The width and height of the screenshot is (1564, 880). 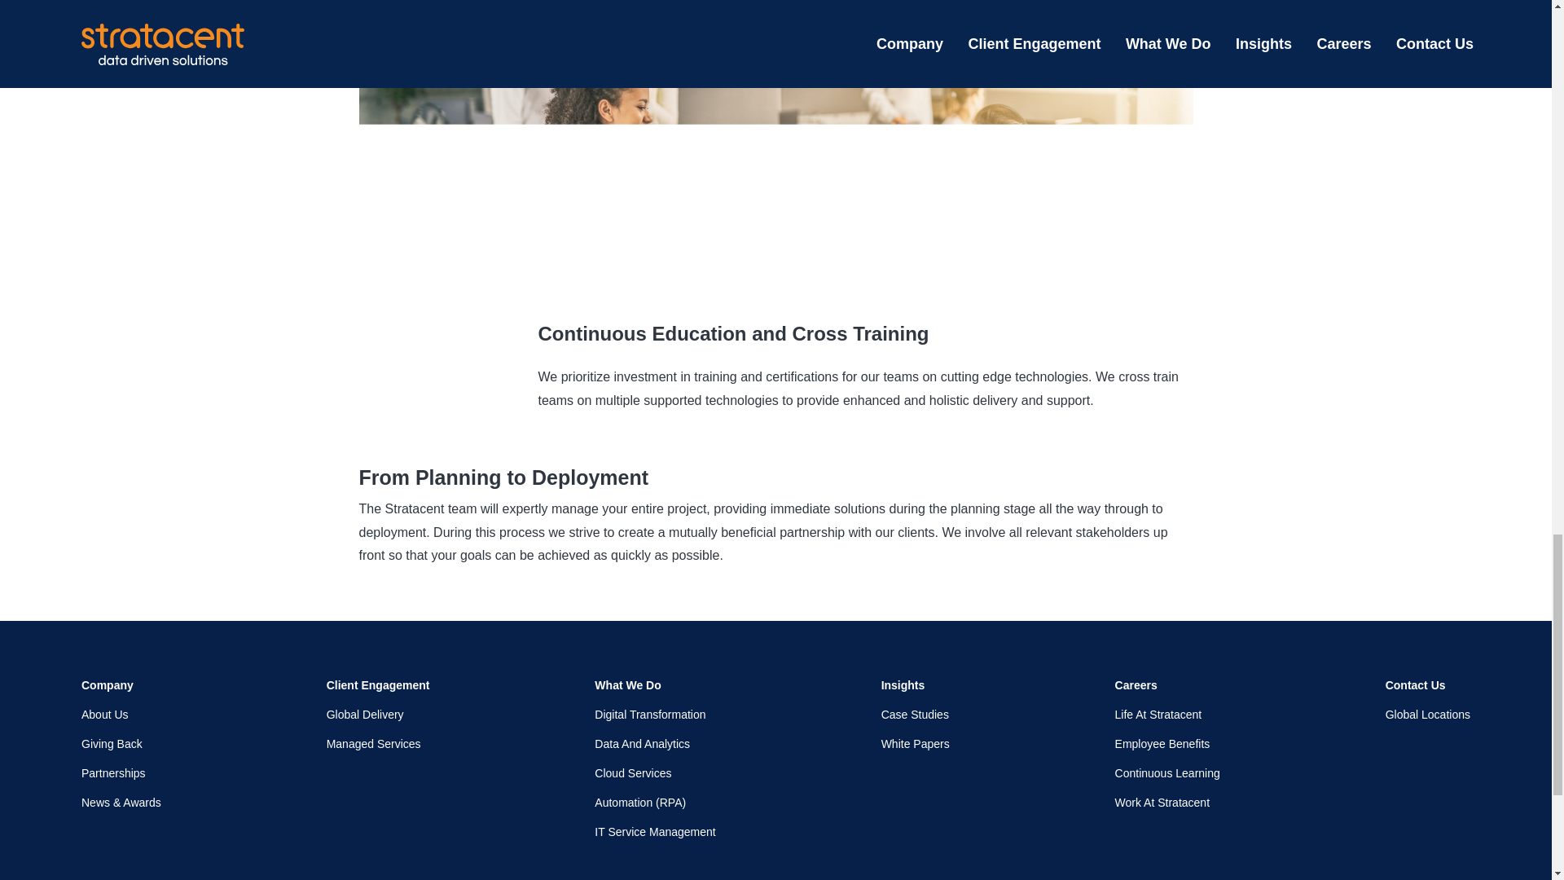 What do you see at coordinates (654, 714) in the screenshot?
I see `Digital Transformation` at bounding box center [654, 714].